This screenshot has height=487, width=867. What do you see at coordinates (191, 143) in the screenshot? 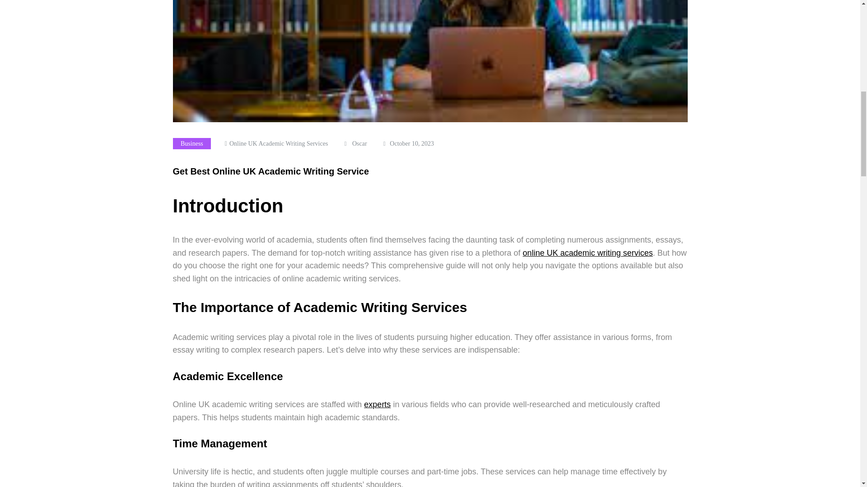
I see `Business` at bounding box center [191, 143].